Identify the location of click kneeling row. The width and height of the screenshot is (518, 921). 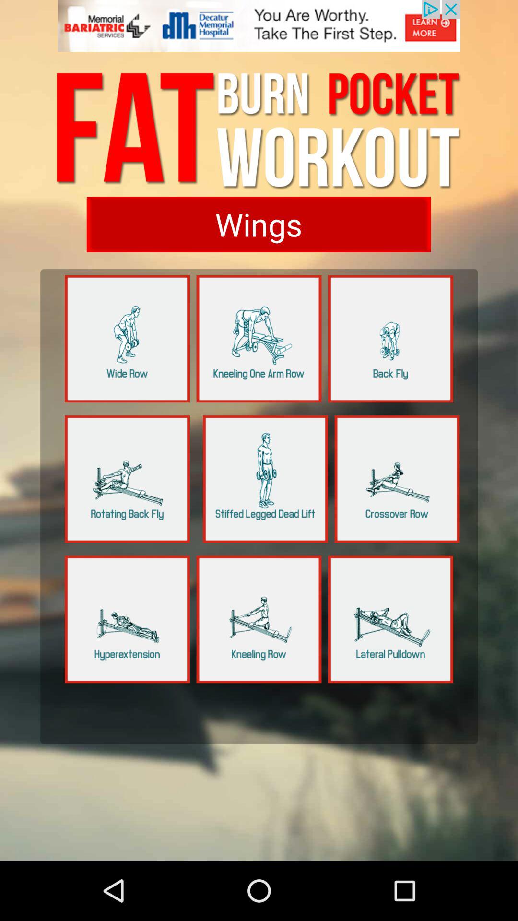
(259, 619).